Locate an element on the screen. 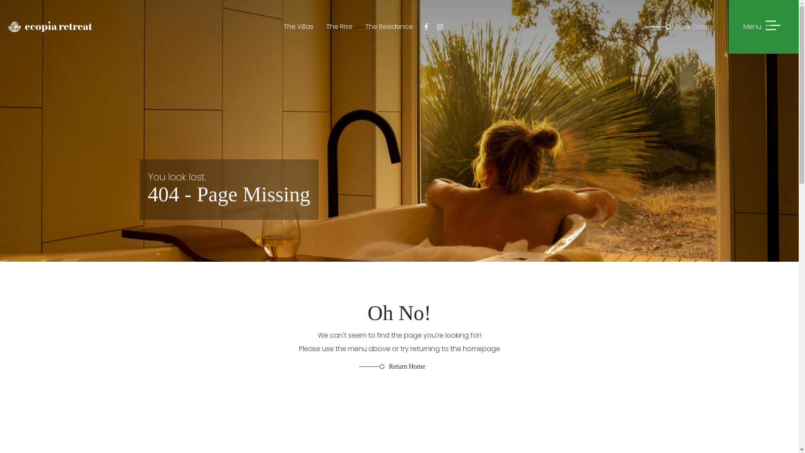 The height and width of the screenshot is (453, 805). The Villas is located at coordinates (299, 27).